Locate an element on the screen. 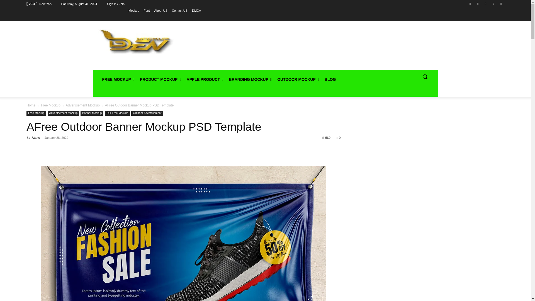  Vimeo is located at coordinates (493, 4).